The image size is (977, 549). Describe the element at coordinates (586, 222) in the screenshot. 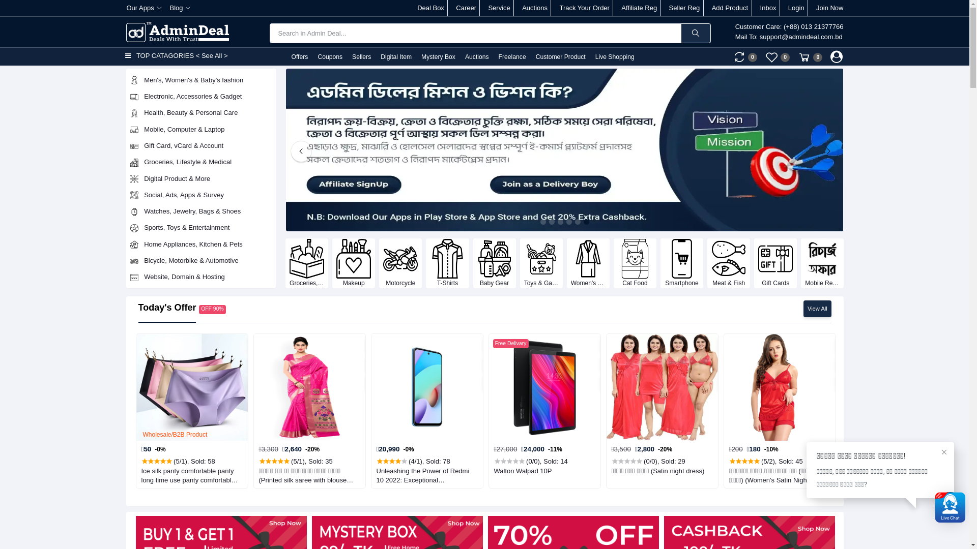

I see `6` at that location.